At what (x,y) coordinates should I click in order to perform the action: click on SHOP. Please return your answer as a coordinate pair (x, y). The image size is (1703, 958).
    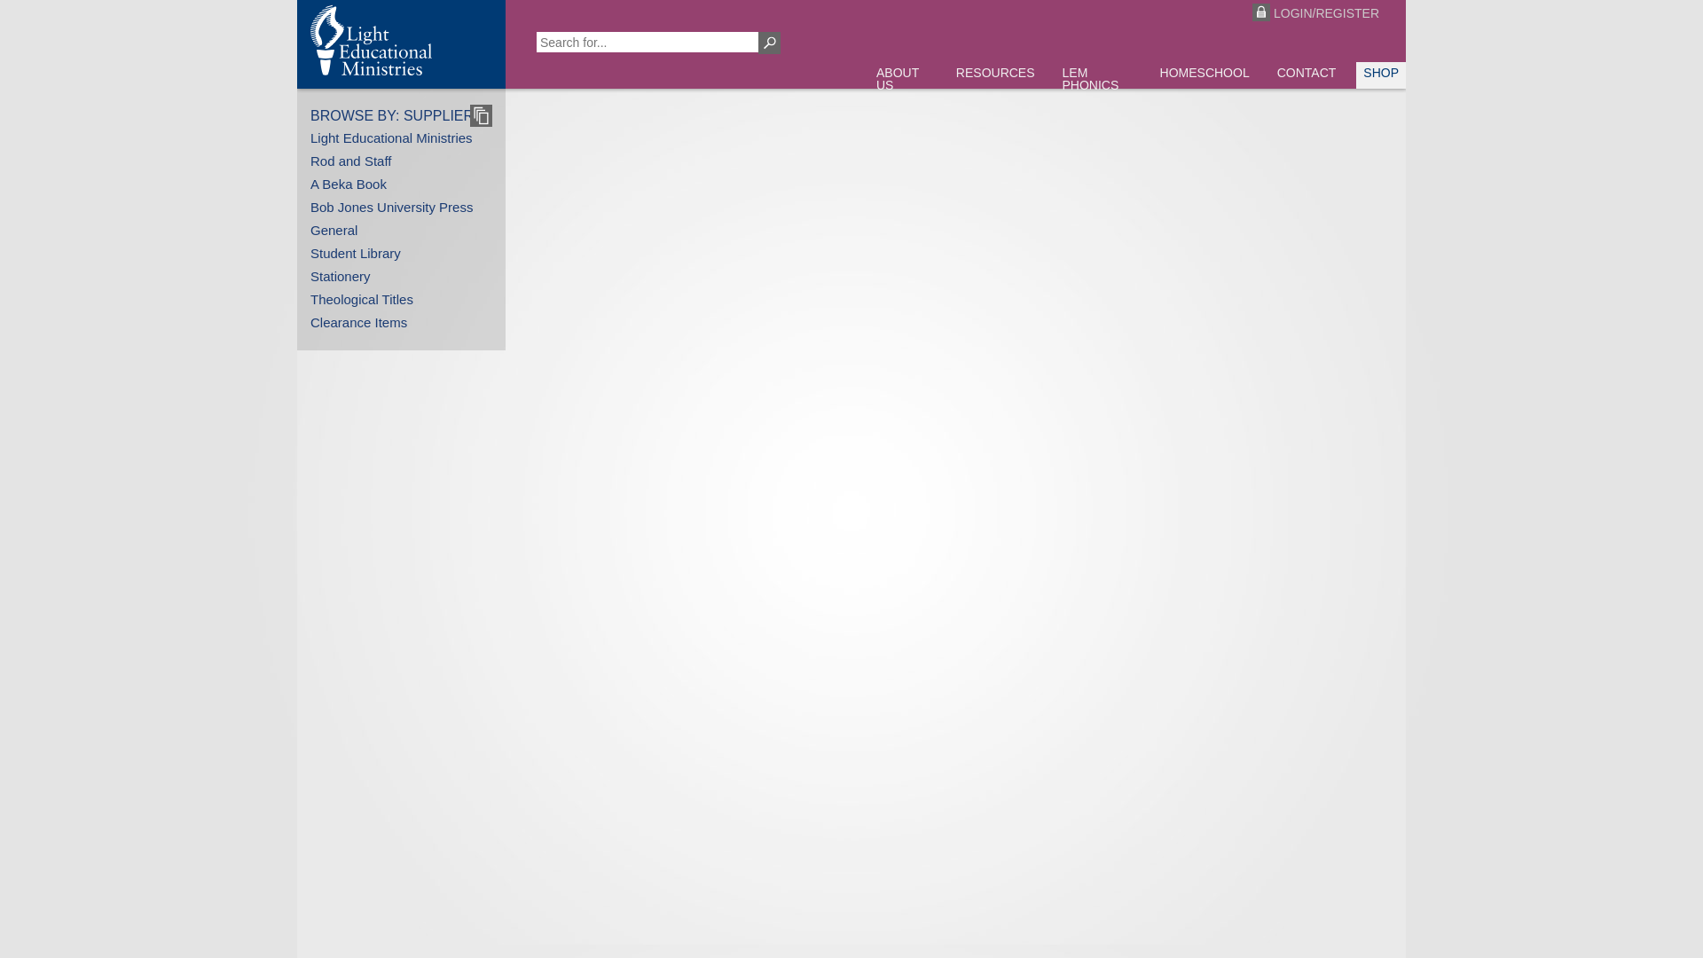
    Looking at the image, I should click on (1381, 75).